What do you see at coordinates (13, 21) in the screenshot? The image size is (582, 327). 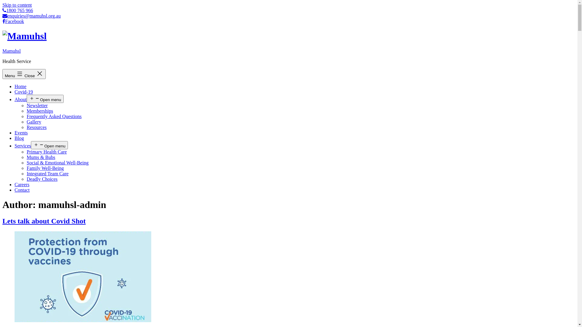 I see `Facebook` at bounding box center [13, 21].